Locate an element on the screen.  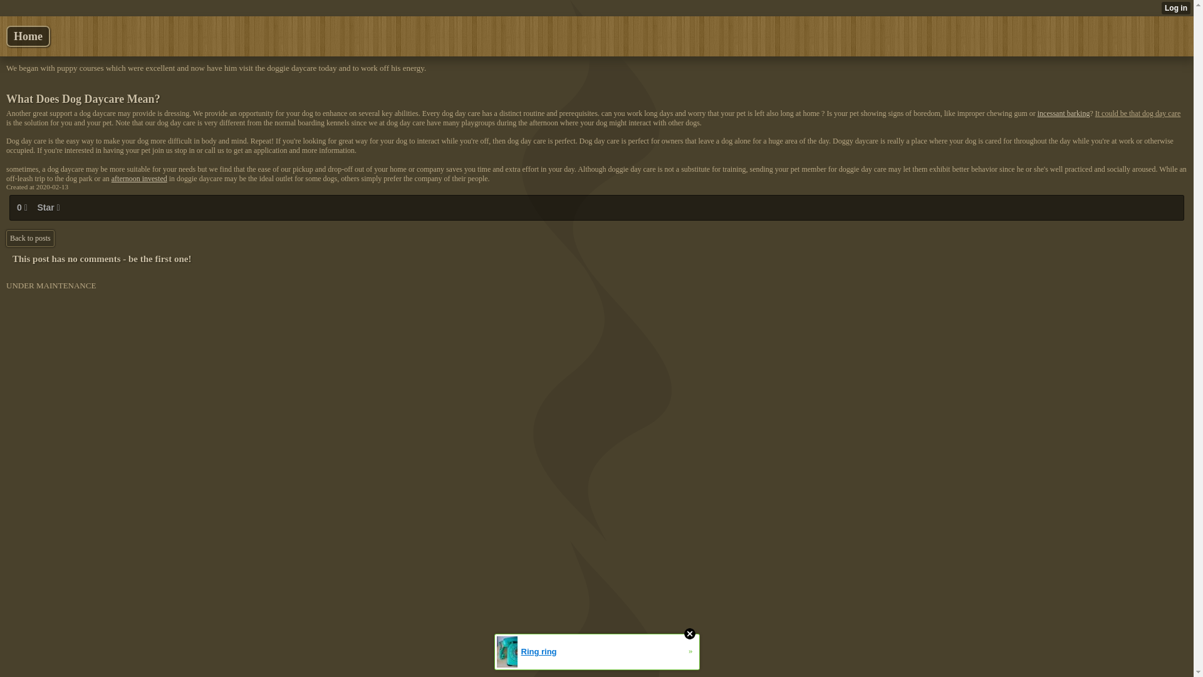
incessant barking is located at coordinates (1063, 113).